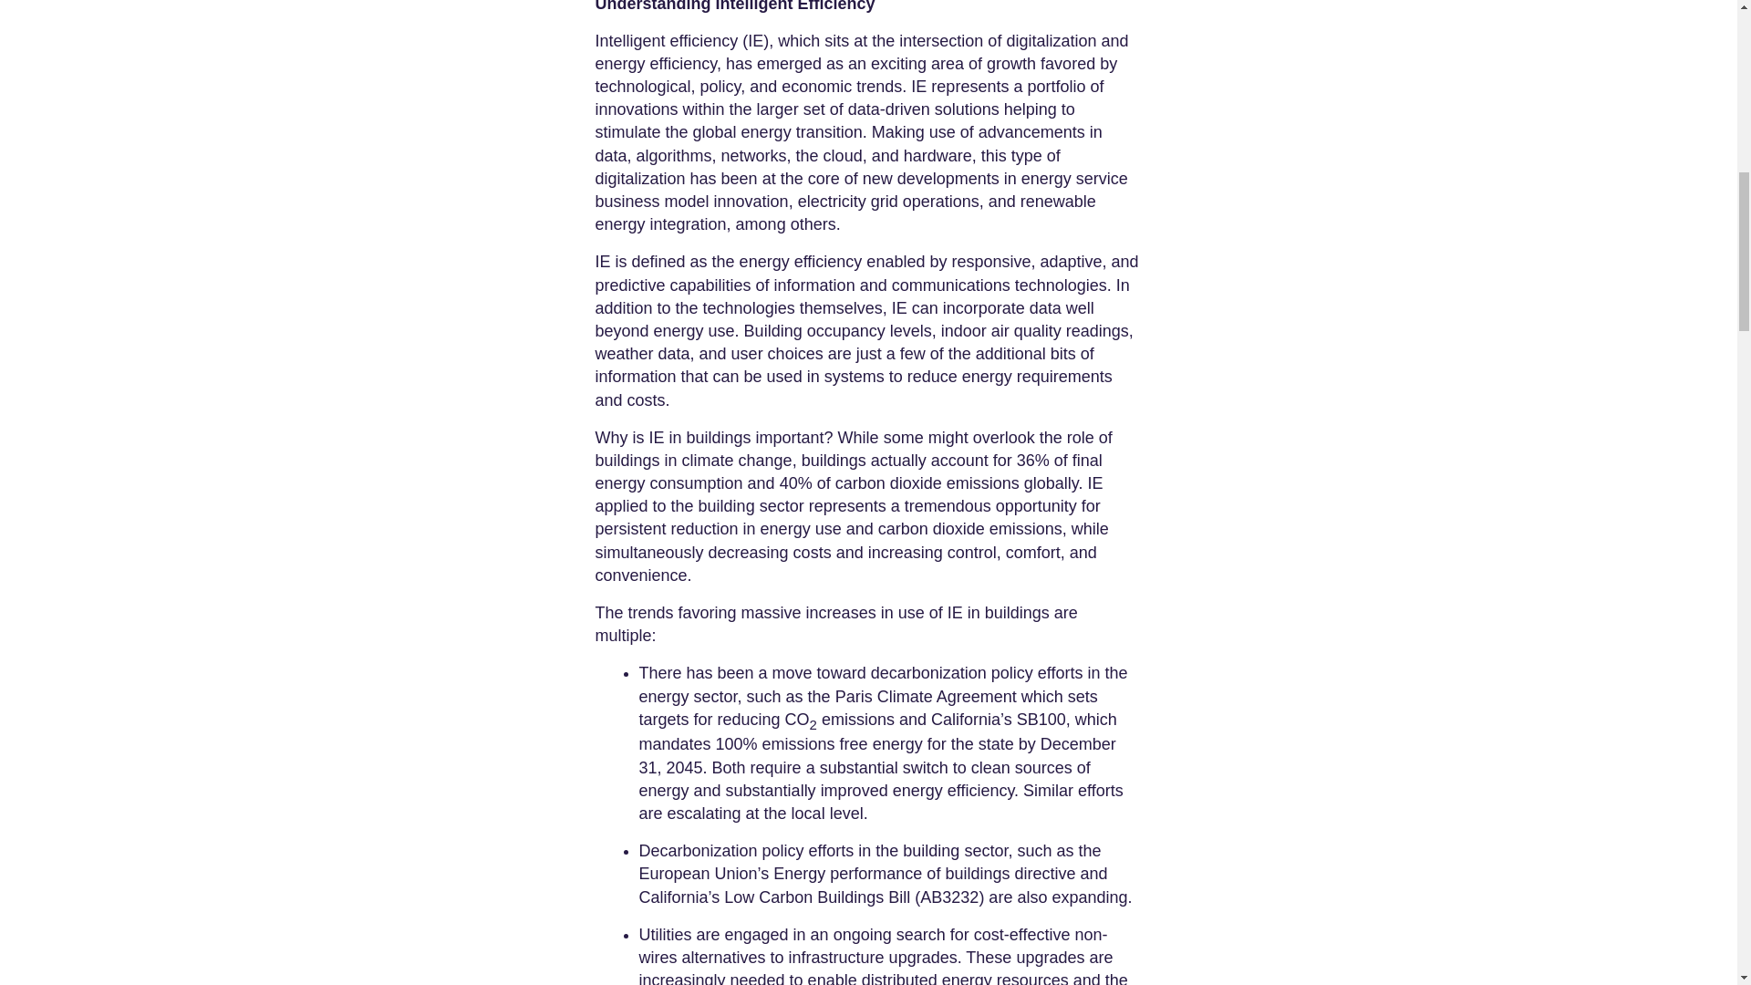  I want to click on data, algorithms, networks, the cloud, and hardware, so click(782, 155).